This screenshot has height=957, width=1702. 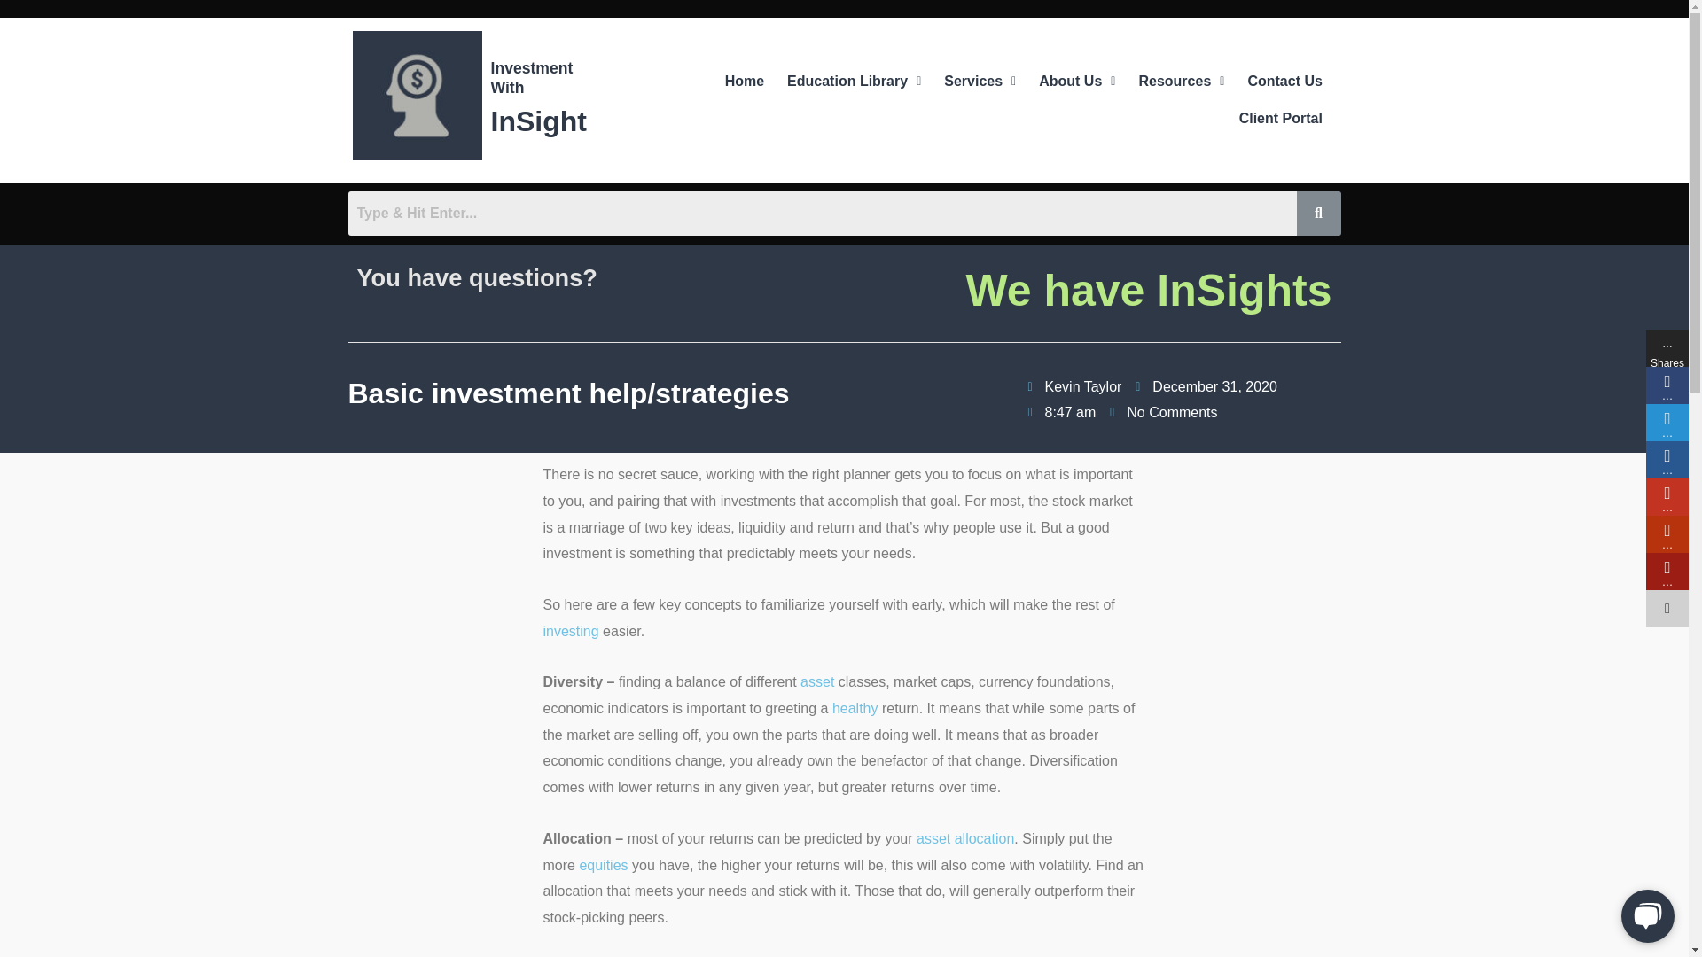 I want to click on Definitions: Assets, so click(x=816, y=681).